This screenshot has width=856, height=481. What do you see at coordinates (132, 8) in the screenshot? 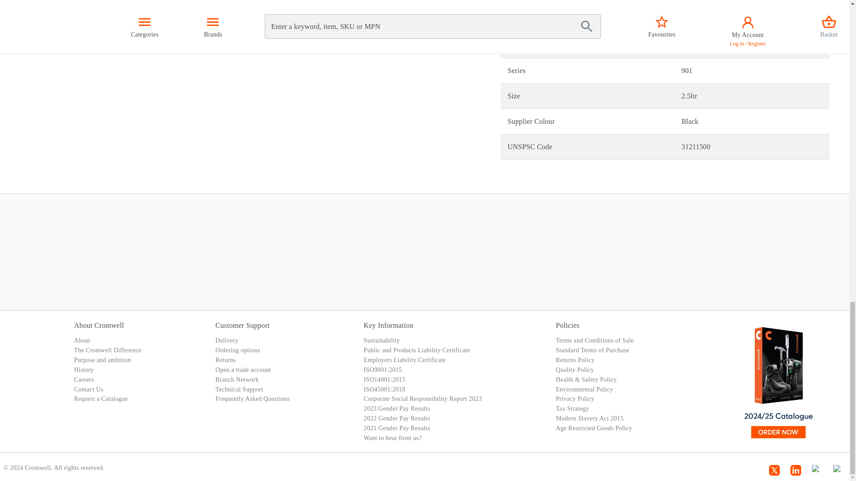
I see `Datasheet` at bounding box center [132, 8].